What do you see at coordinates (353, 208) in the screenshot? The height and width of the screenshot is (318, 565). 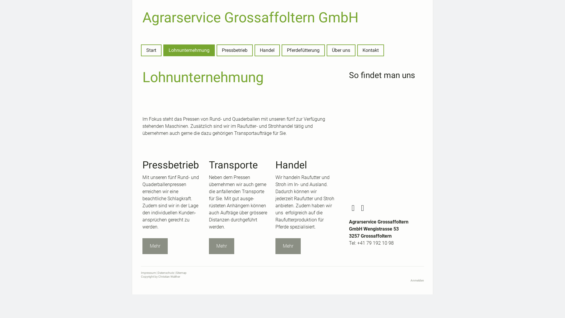 I see `Facebook` at bounding box center [353, 208].